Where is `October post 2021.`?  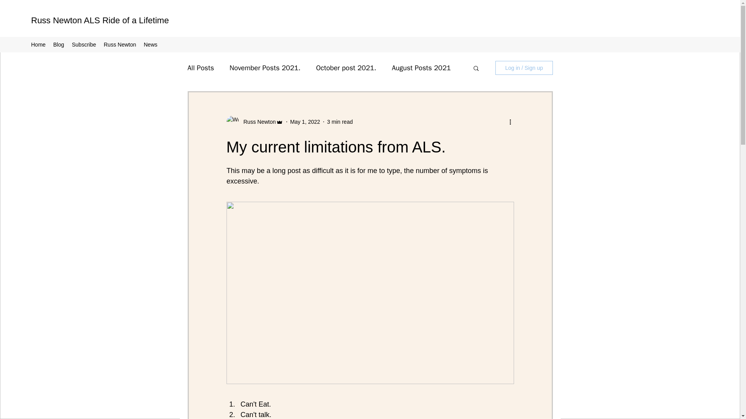
October post 2021. is located at coordinates (346, 68).